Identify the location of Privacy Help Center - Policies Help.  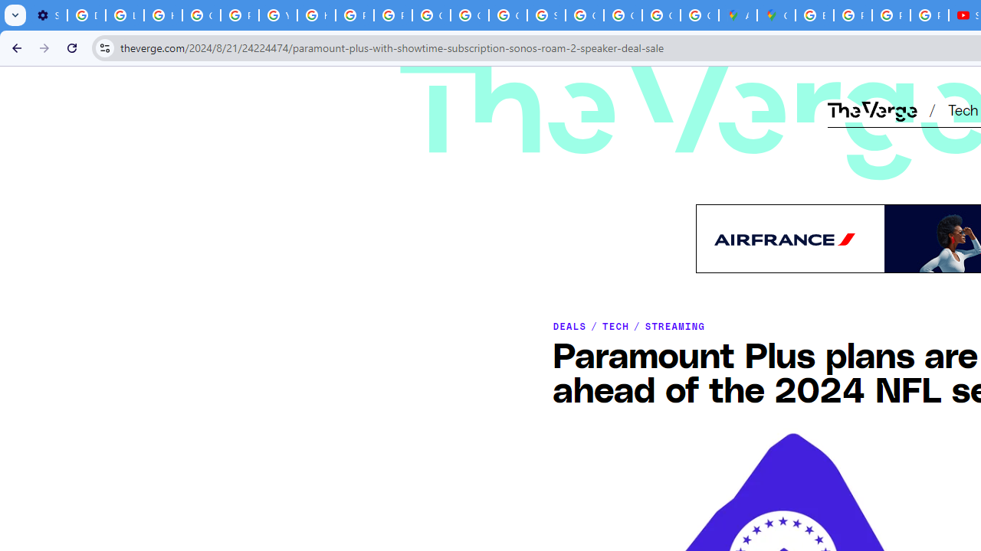
(239, 15).